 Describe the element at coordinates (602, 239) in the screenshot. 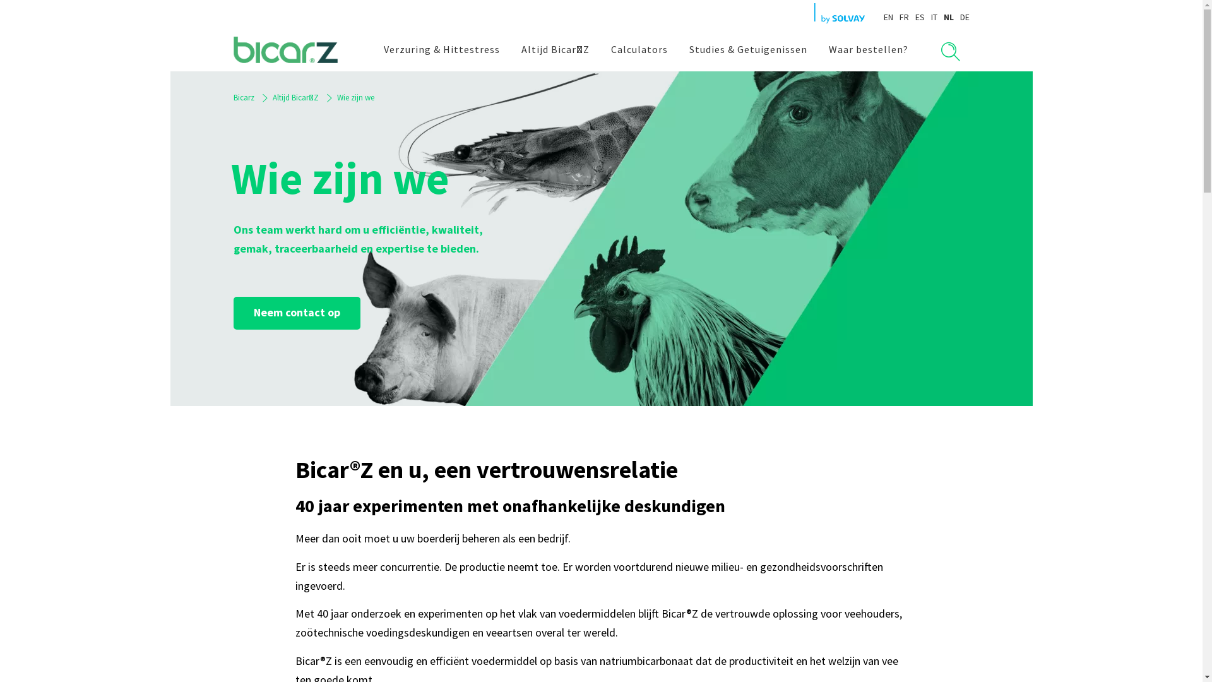

I see `BicarZ bicarbonate buffer` at that location.